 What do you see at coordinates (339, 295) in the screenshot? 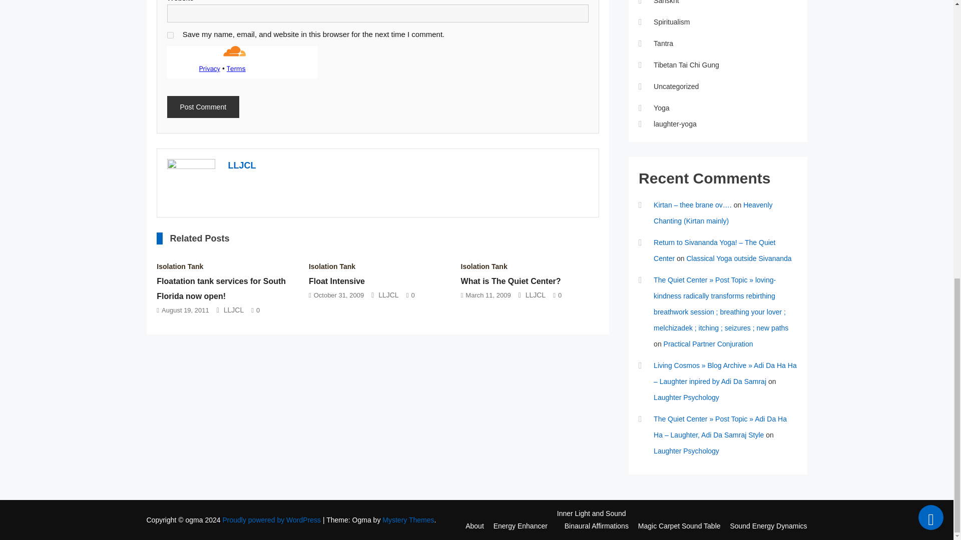
I see `October 31, 2009` at bounding box center [339, 295].